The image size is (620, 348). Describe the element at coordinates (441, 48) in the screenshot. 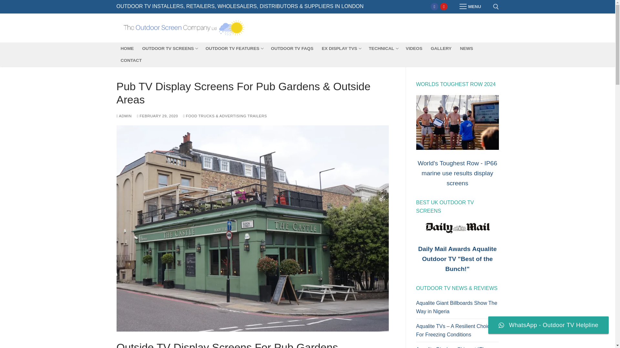

I see `GALLERY` at that location.